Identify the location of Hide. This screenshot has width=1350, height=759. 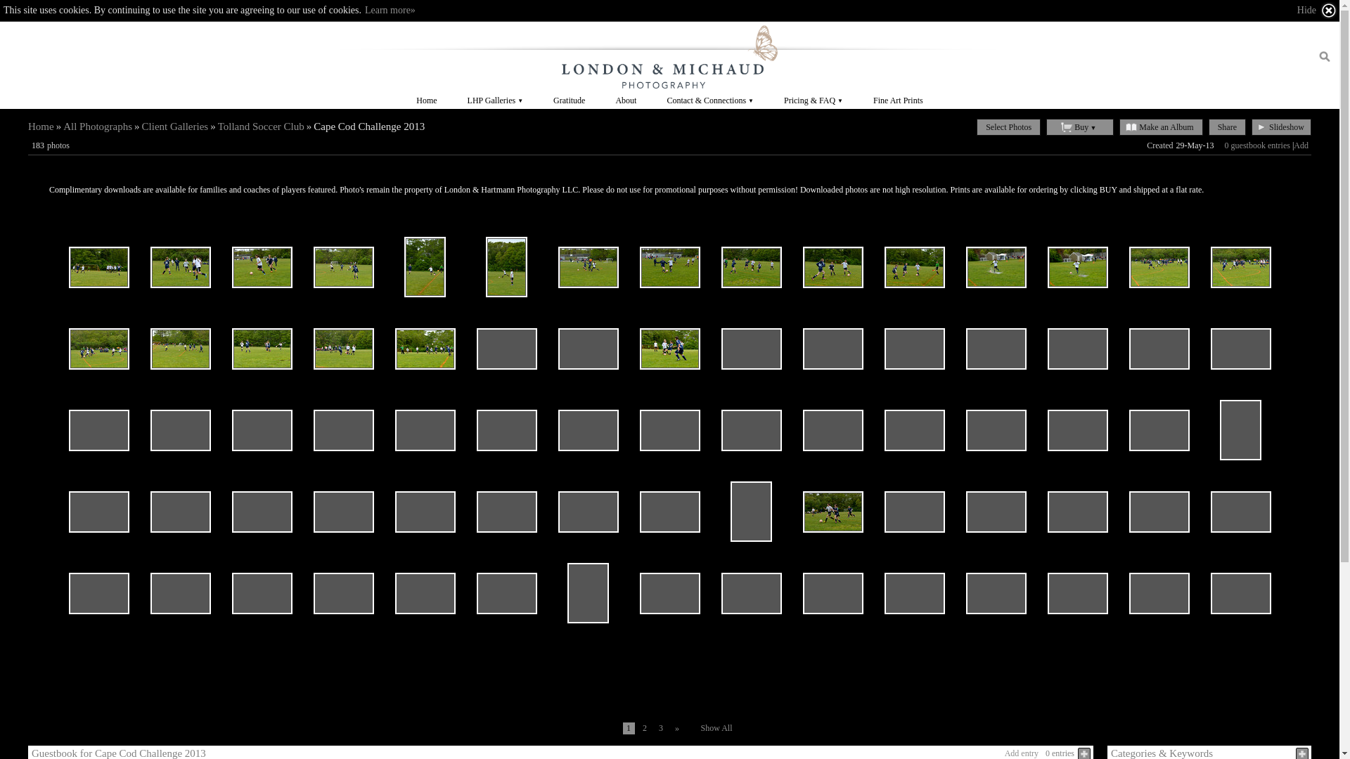
(1318, 11).